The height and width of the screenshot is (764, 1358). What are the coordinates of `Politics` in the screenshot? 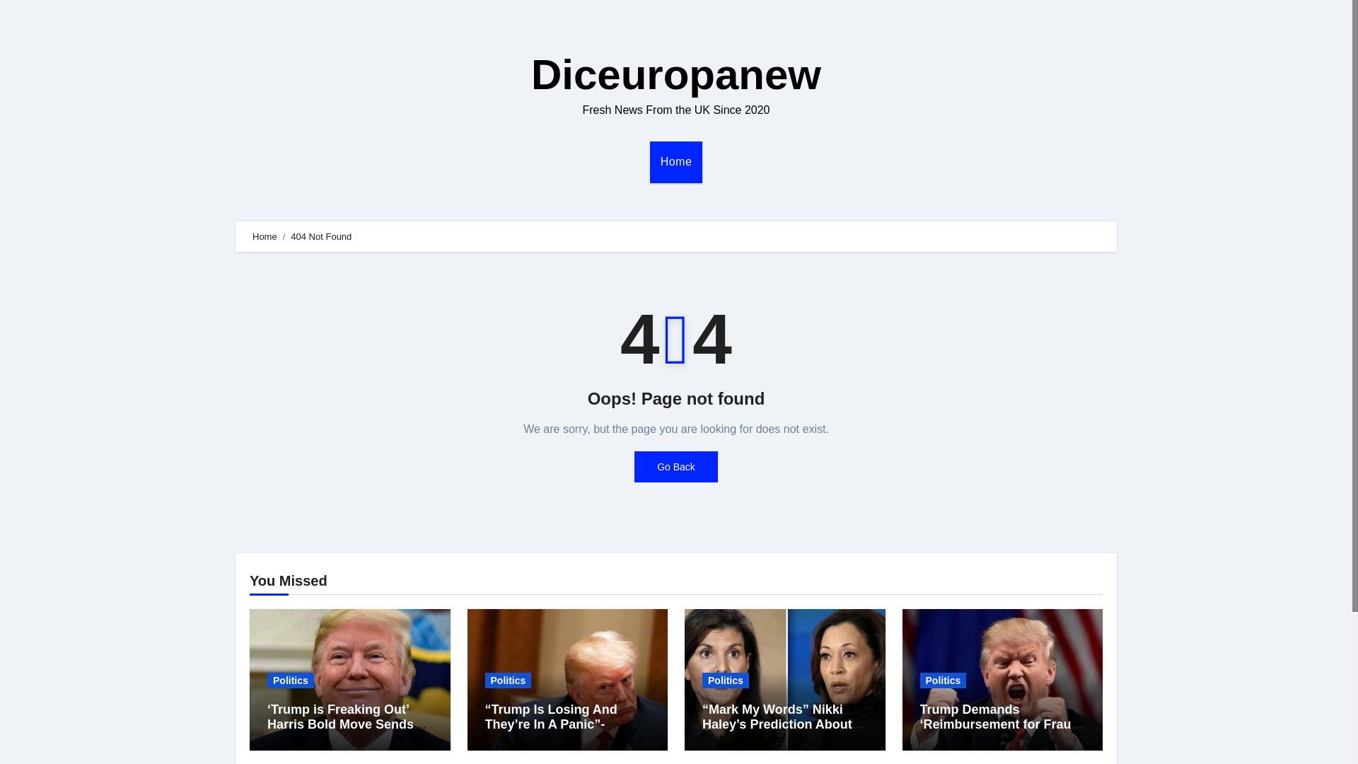 It's located at (508, 681).